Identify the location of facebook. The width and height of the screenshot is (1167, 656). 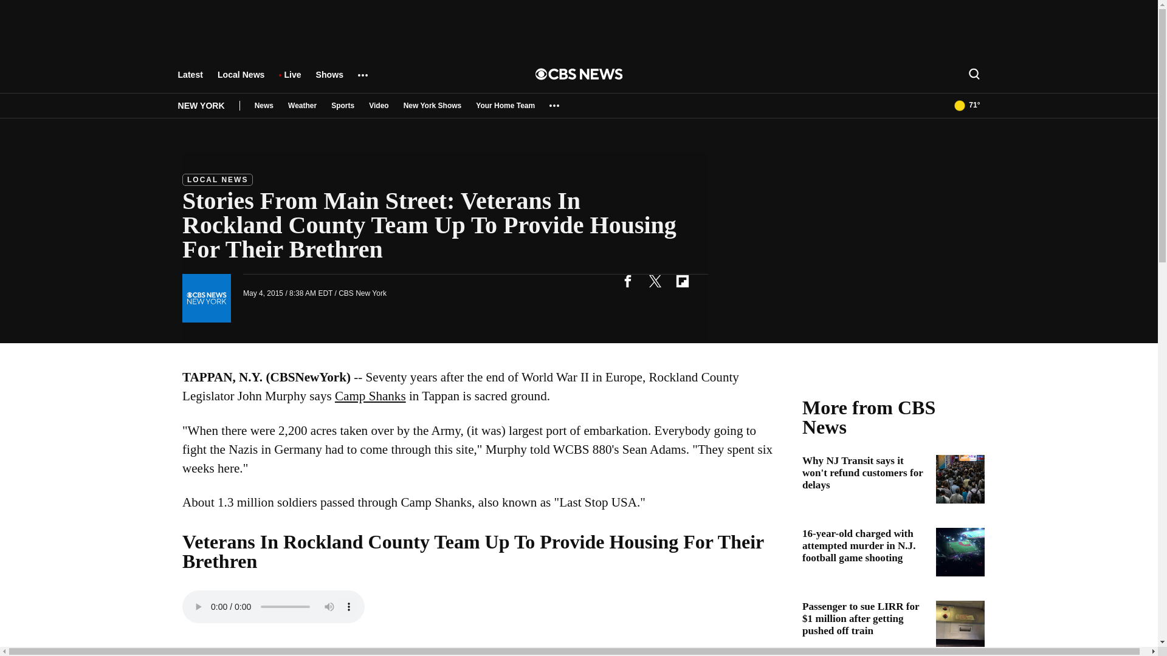
(627, 281).